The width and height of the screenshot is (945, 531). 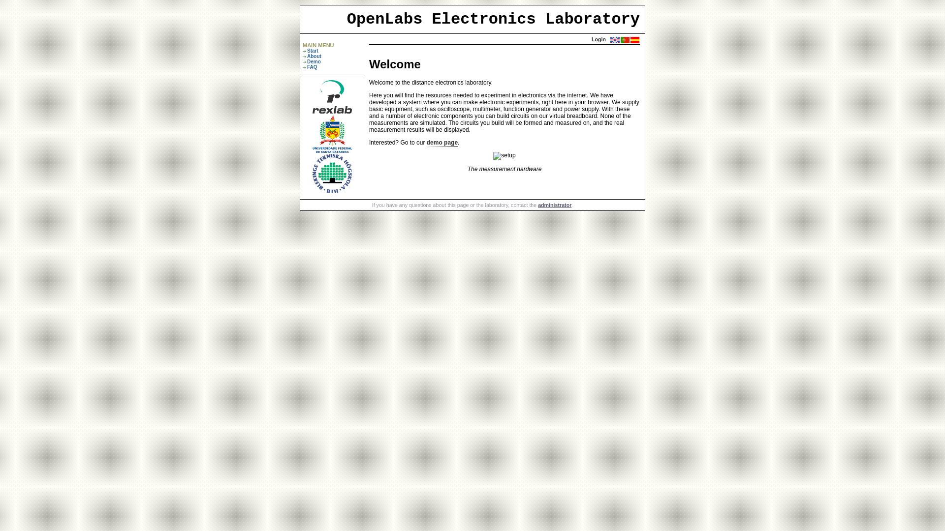 I want to click on Start, so click(x=313, y=51).